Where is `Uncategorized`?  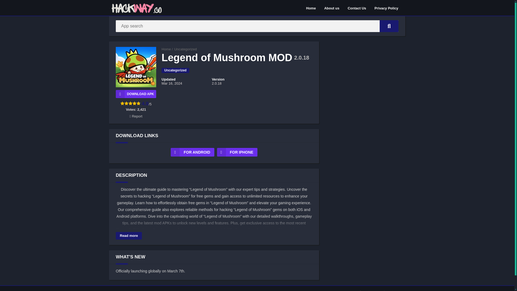
Uncategorized is located at coordinates (186, 49).